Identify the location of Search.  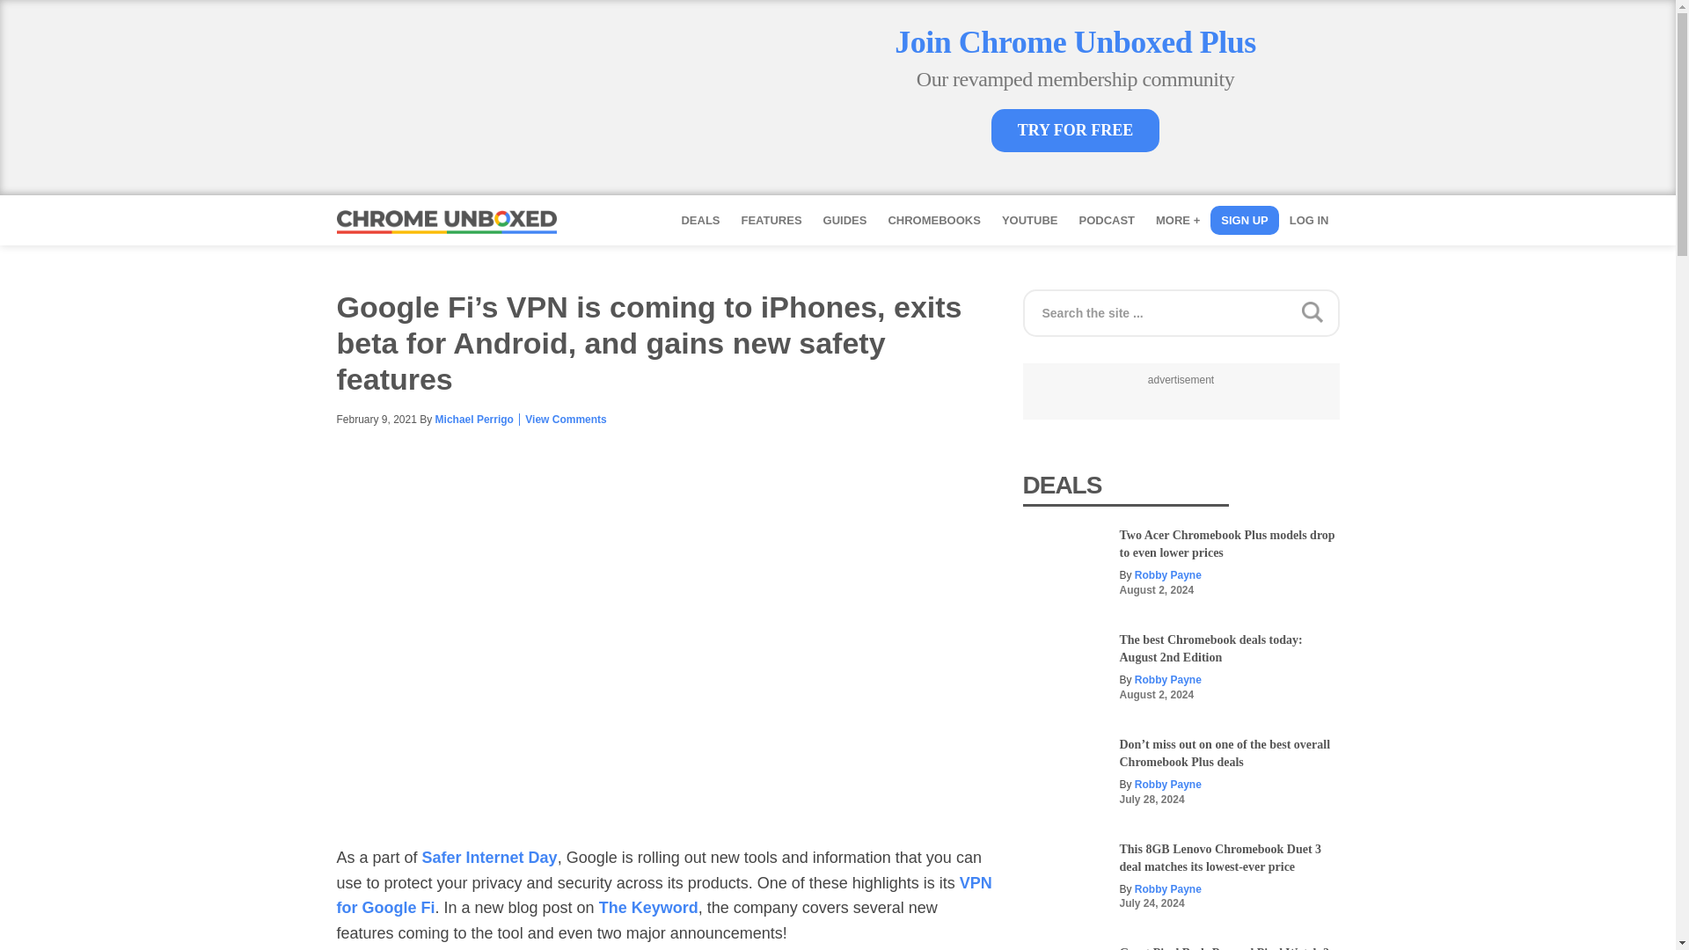
(1497, 306).